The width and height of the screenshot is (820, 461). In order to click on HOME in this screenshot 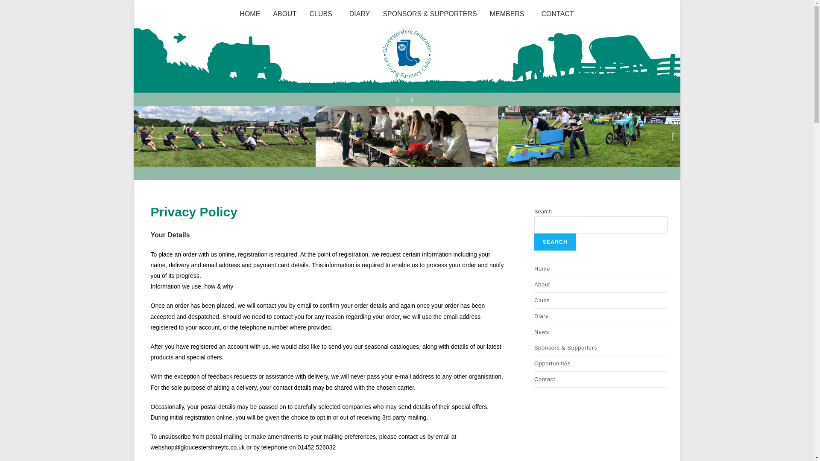, I will do `click(249, 14)`.